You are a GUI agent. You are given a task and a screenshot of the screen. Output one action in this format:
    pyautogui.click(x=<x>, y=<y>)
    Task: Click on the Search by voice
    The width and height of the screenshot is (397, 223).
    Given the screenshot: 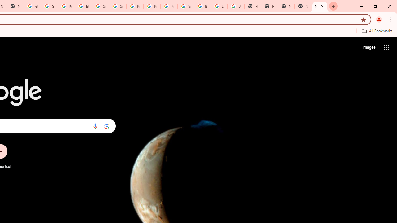 What is the action you would take?
    pyautogui.click(x=95, y=126)
    